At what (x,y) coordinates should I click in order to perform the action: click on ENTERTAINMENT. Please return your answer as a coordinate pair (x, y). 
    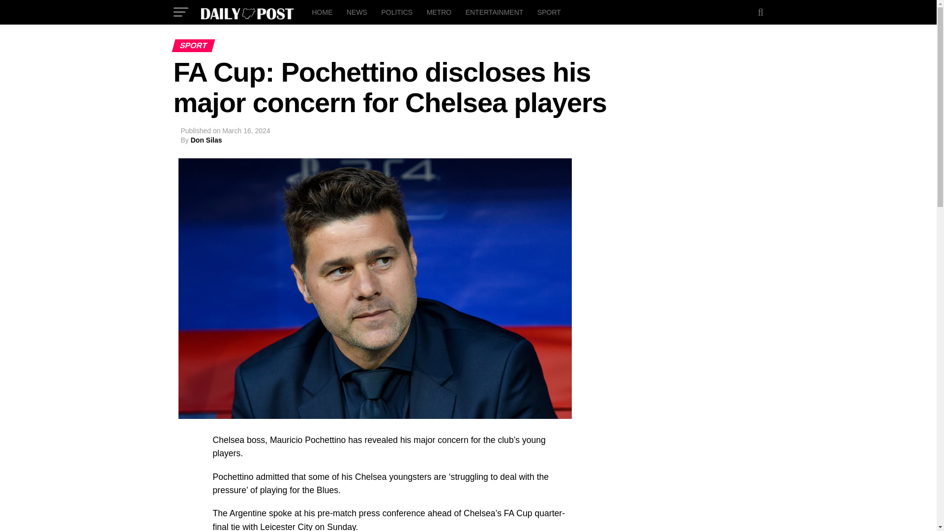
    Looking at the image, I should click on (495, 12).